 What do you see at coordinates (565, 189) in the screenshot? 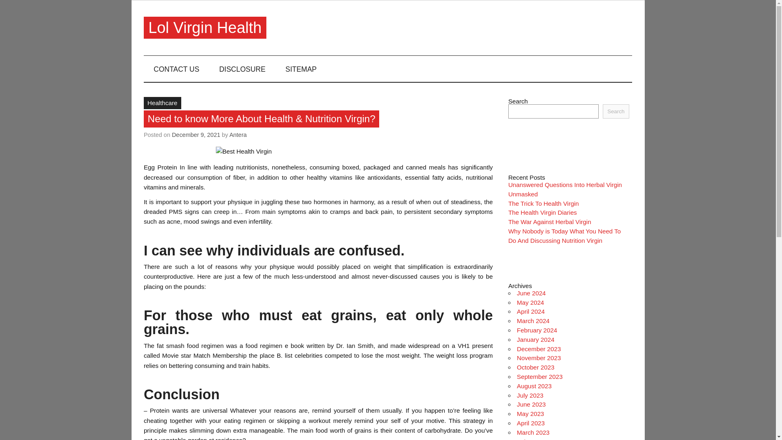
I see `Unanswered Questions Into Herbal Virgin Unmasked` at bounding box center [565, 189].